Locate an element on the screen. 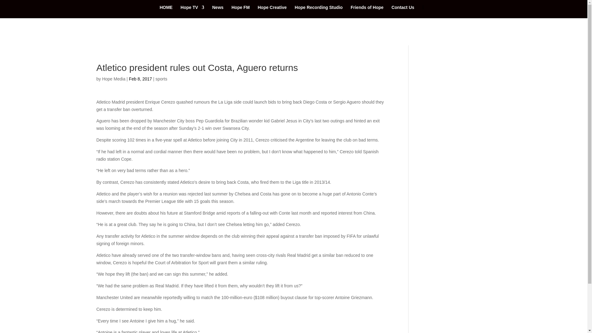 The height and width of the screenshot is (333, 592). Posts by Hope Media is located at coordinates (113, 79).